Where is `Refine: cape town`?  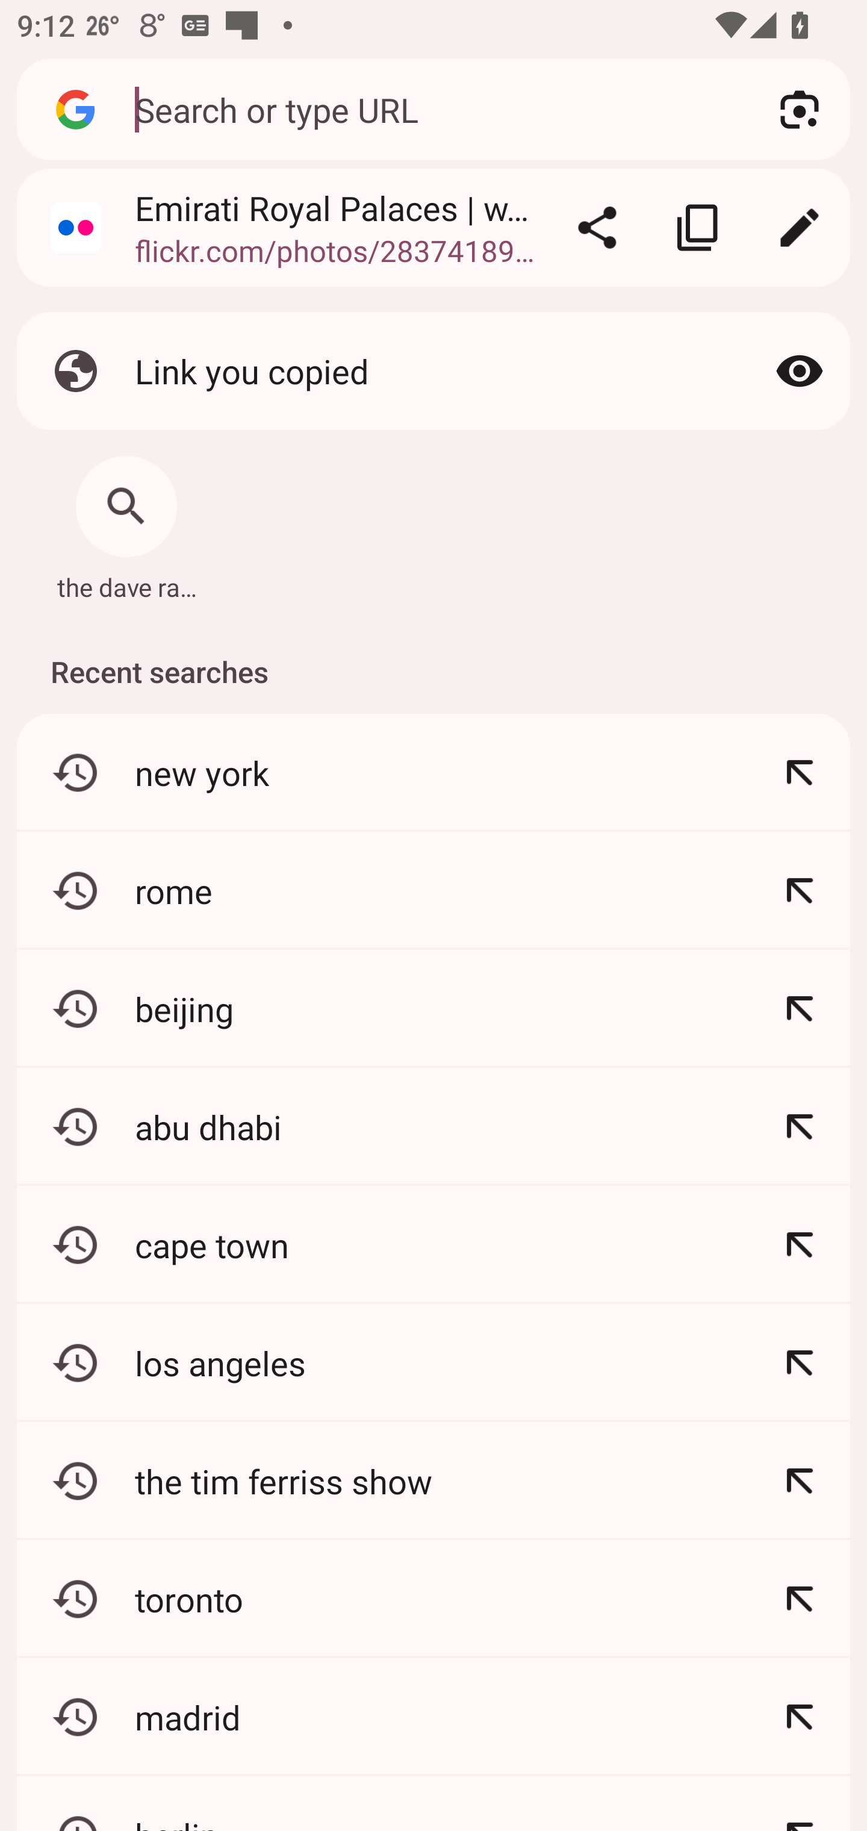
Refine: cape town is located at coordinates (800, 1244).